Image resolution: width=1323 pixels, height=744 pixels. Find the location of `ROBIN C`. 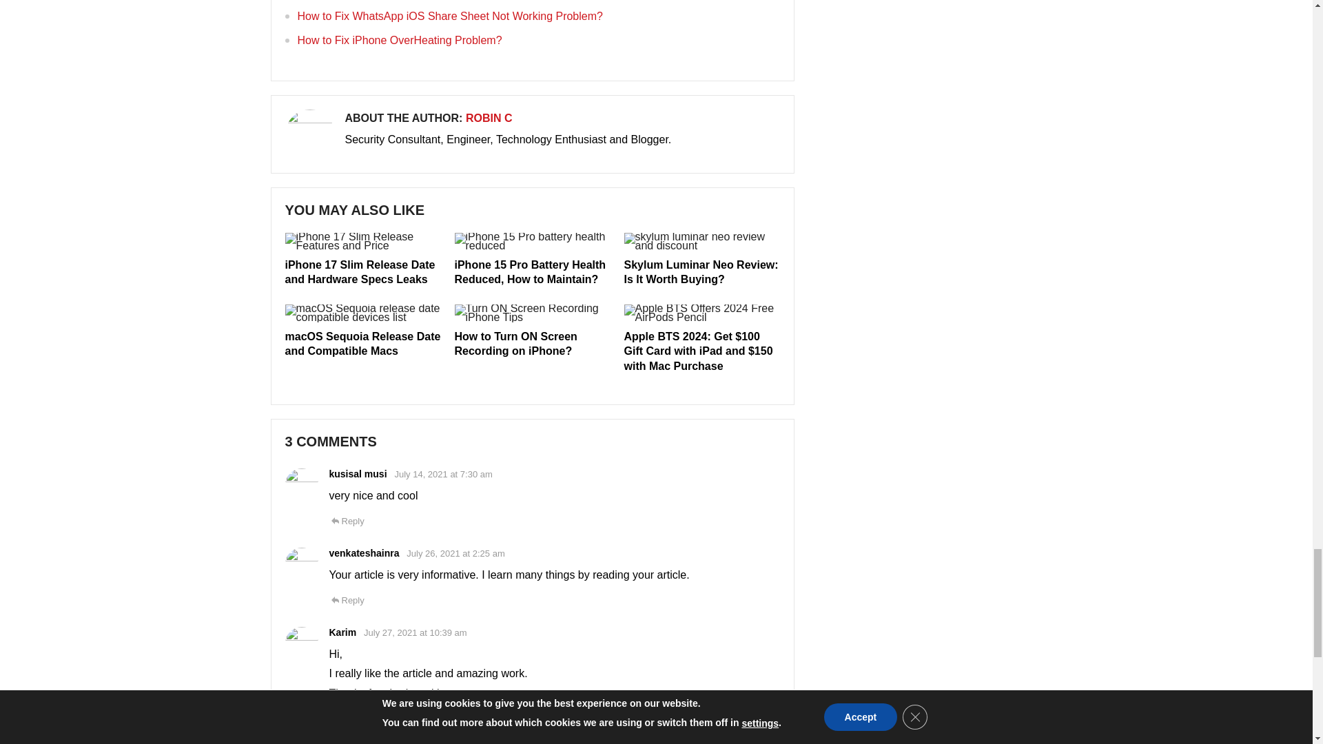

ROBIN C is located at coordinates (489, 118).